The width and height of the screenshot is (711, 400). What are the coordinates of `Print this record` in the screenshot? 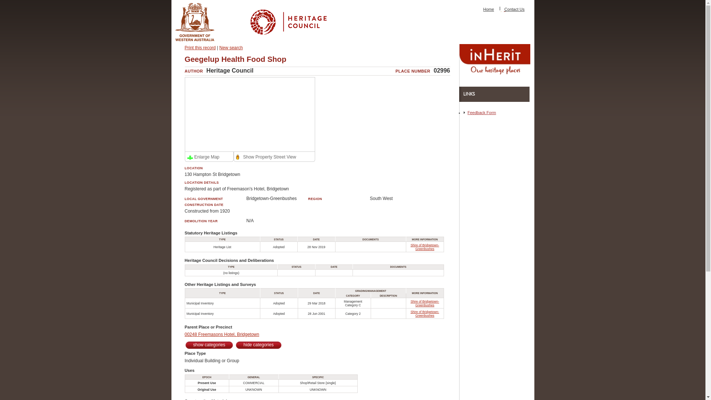 It's located at (200, 48).